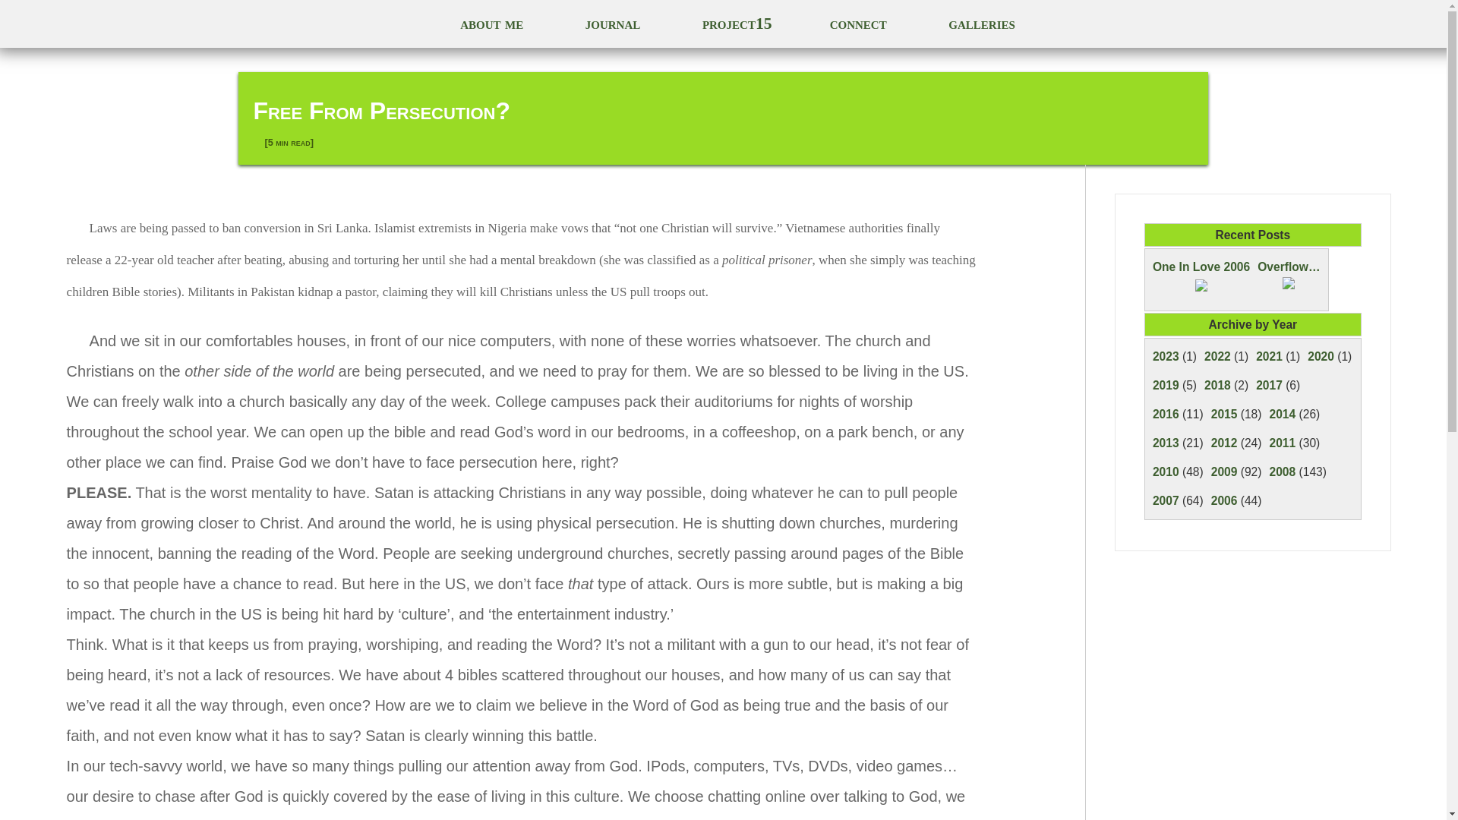 The width and height of the screenshot is (1458, 820). I want to click on 2018, so click(1217, 385).